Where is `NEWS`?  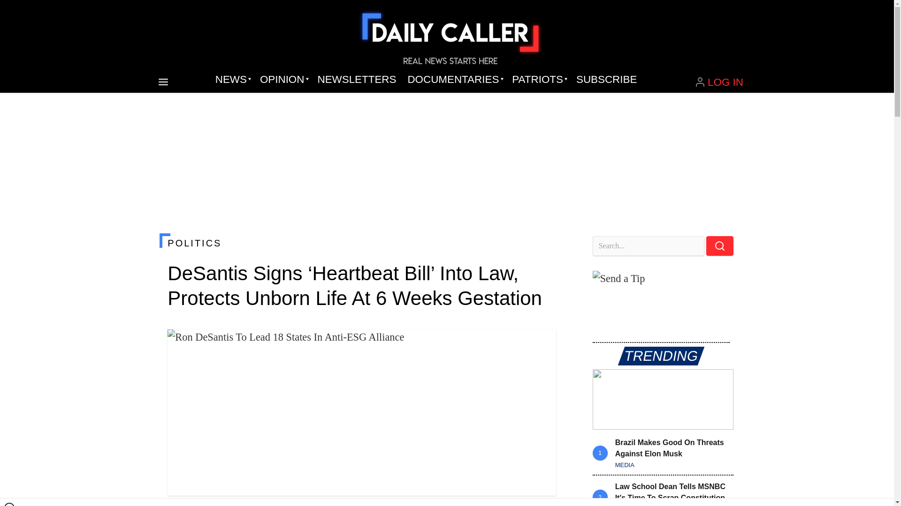 NEWS is located at coordinates (232, 80).